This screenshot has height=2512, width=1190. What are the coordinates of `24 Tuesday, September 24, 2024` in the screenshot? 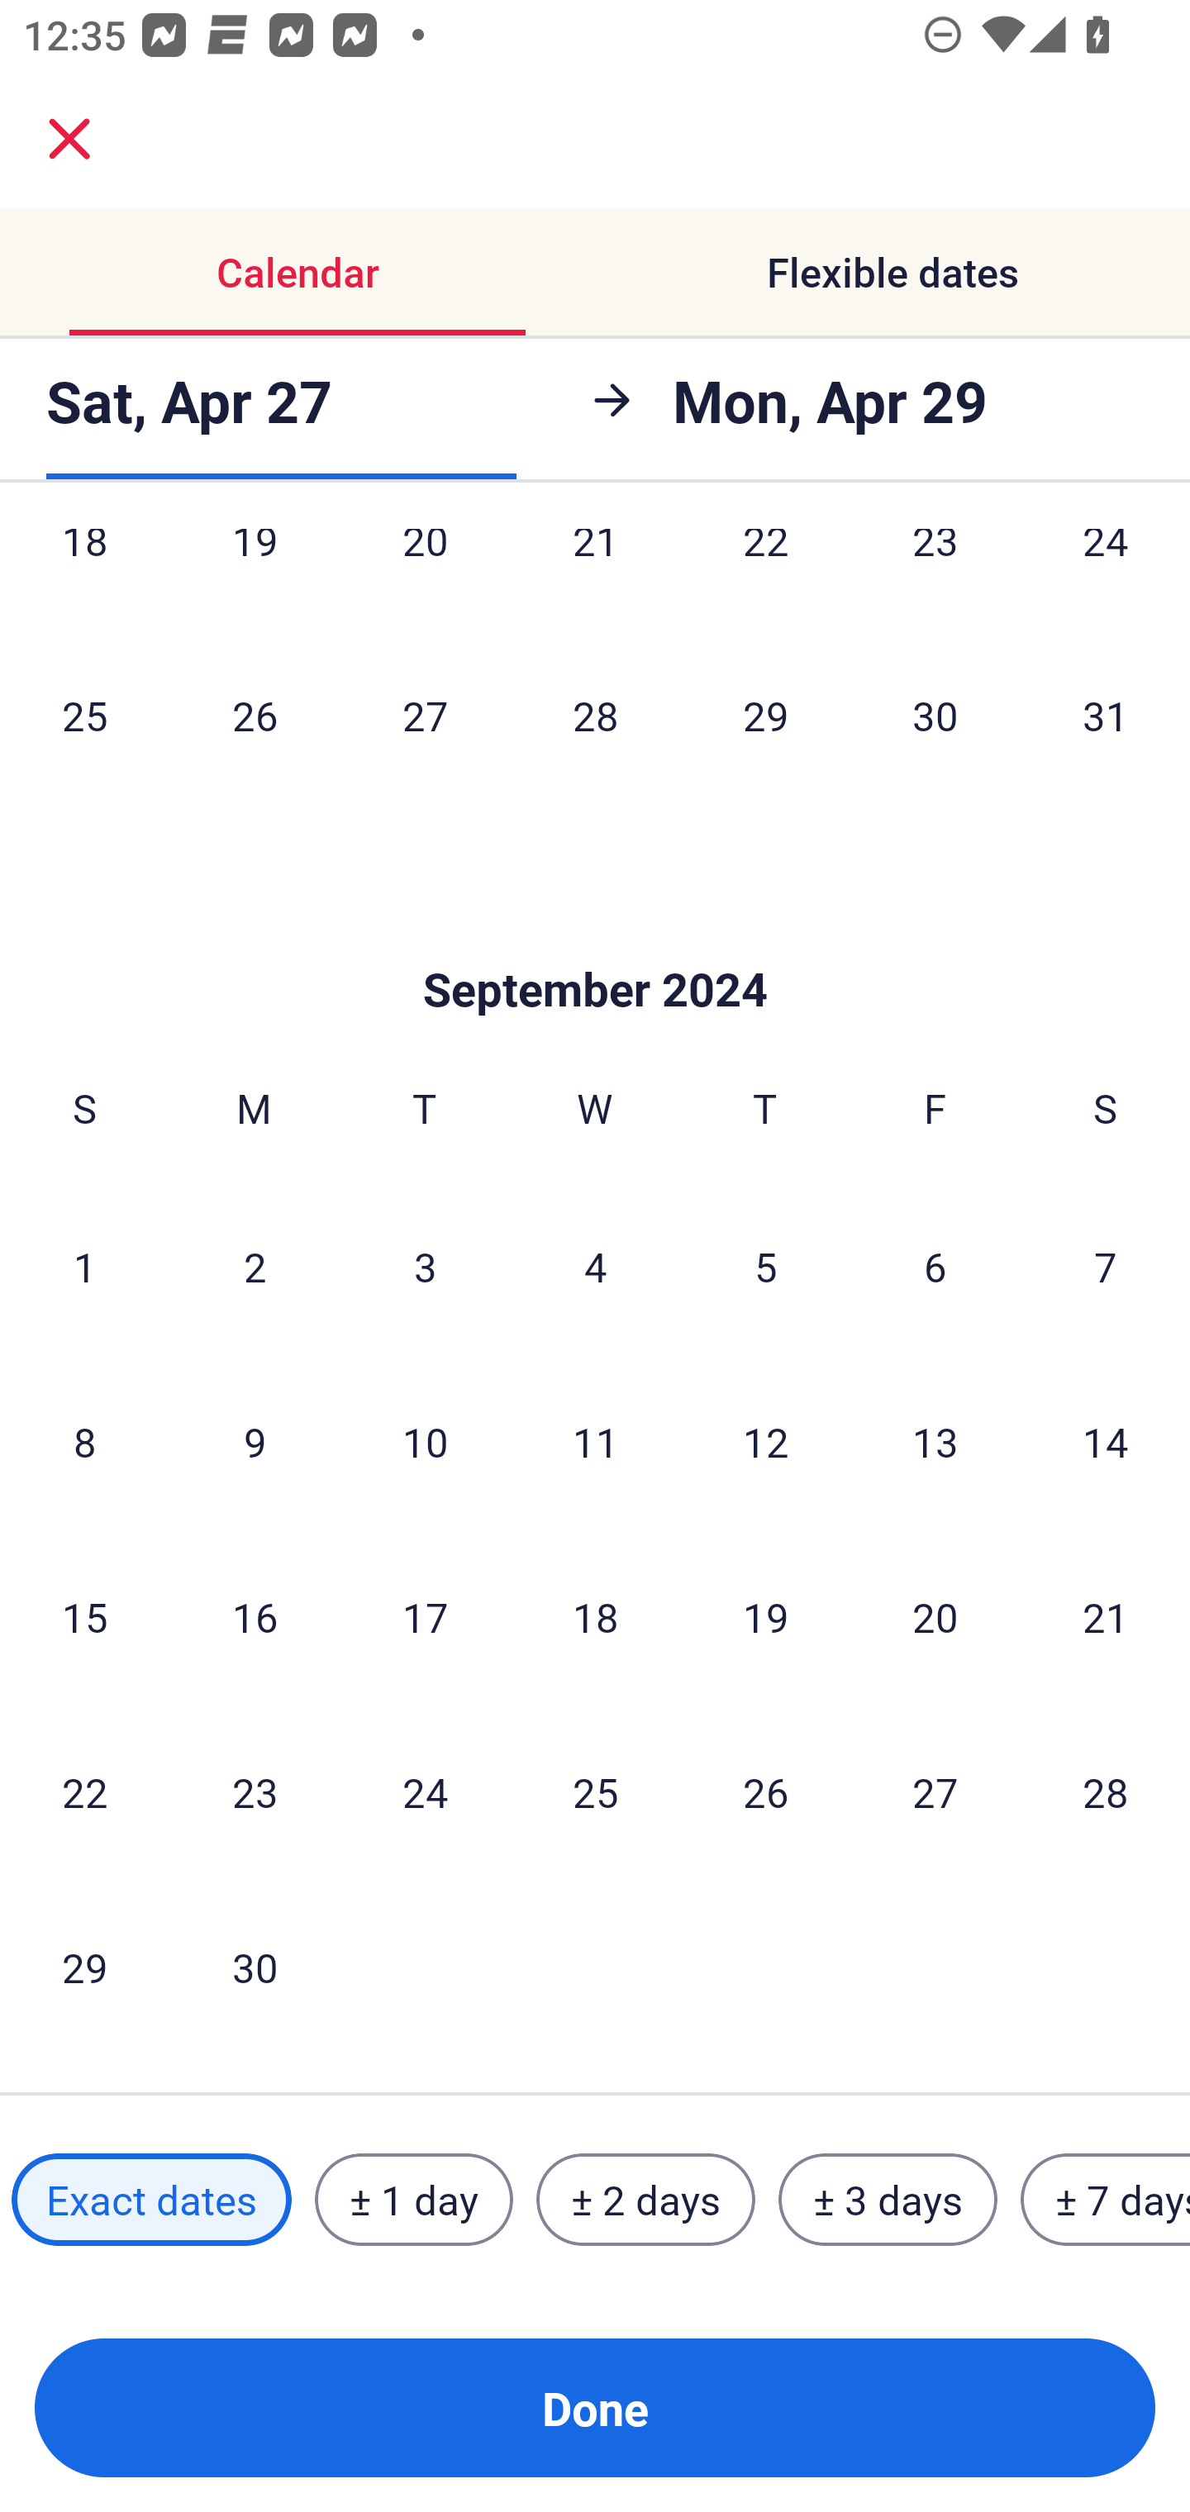 It's located at (425, 1791).